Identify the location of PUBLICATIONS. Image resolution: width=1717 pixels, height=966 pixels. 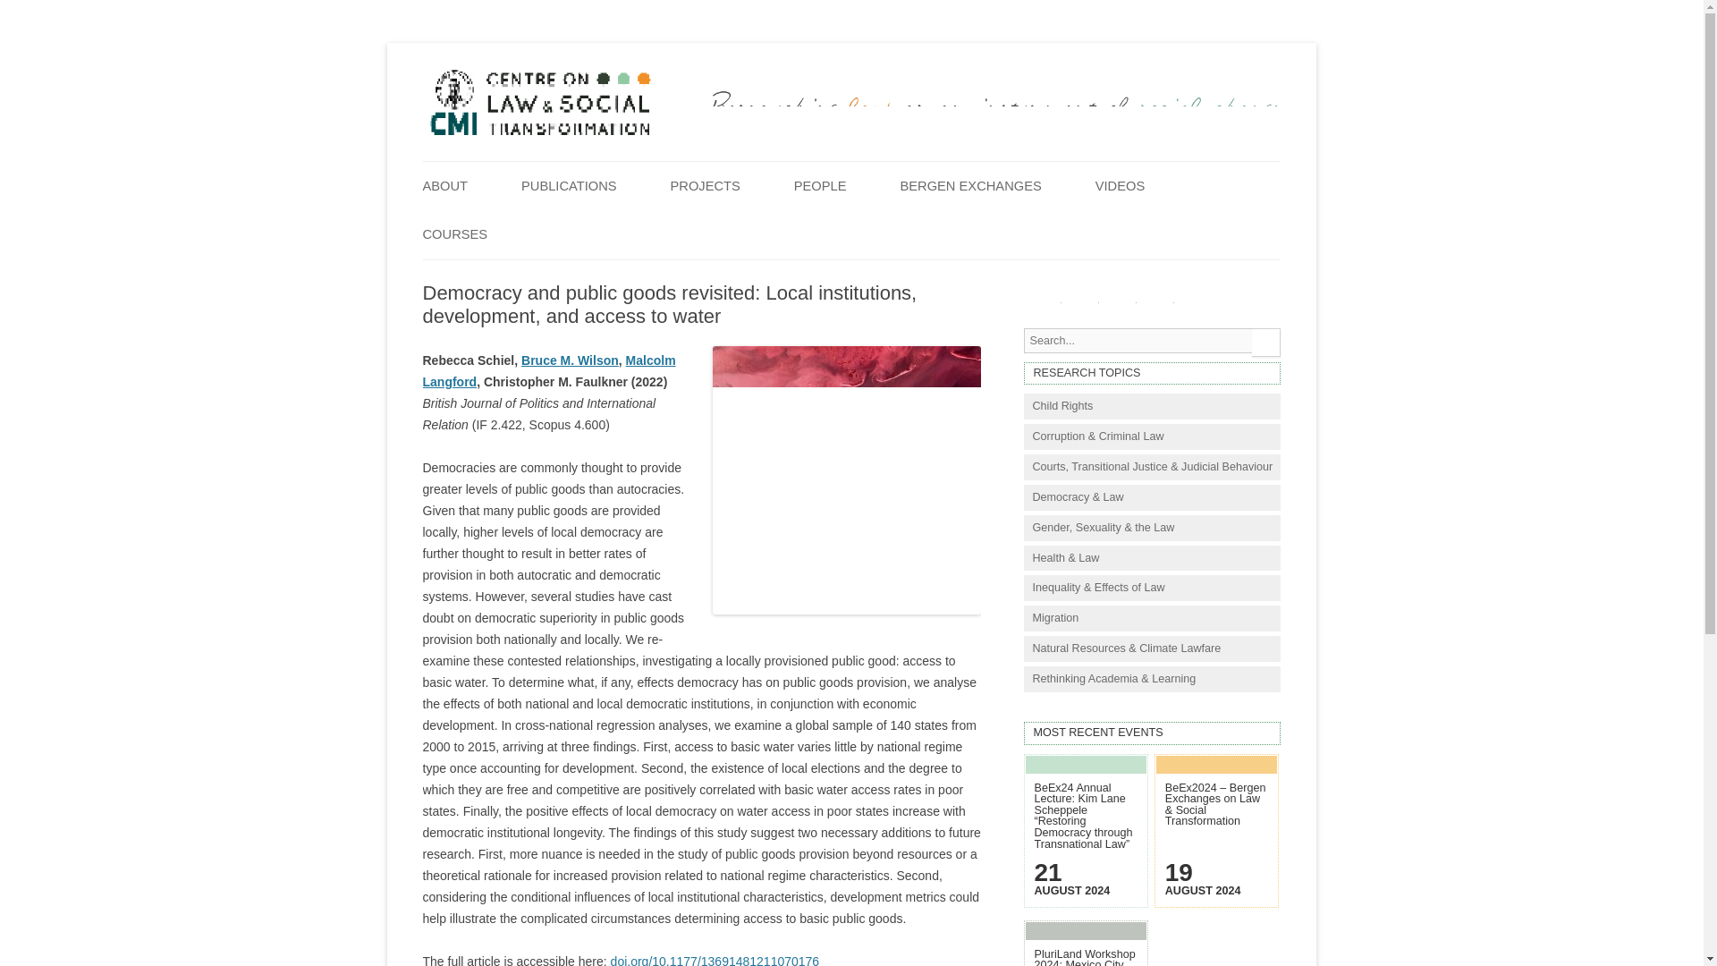
(569, 186).